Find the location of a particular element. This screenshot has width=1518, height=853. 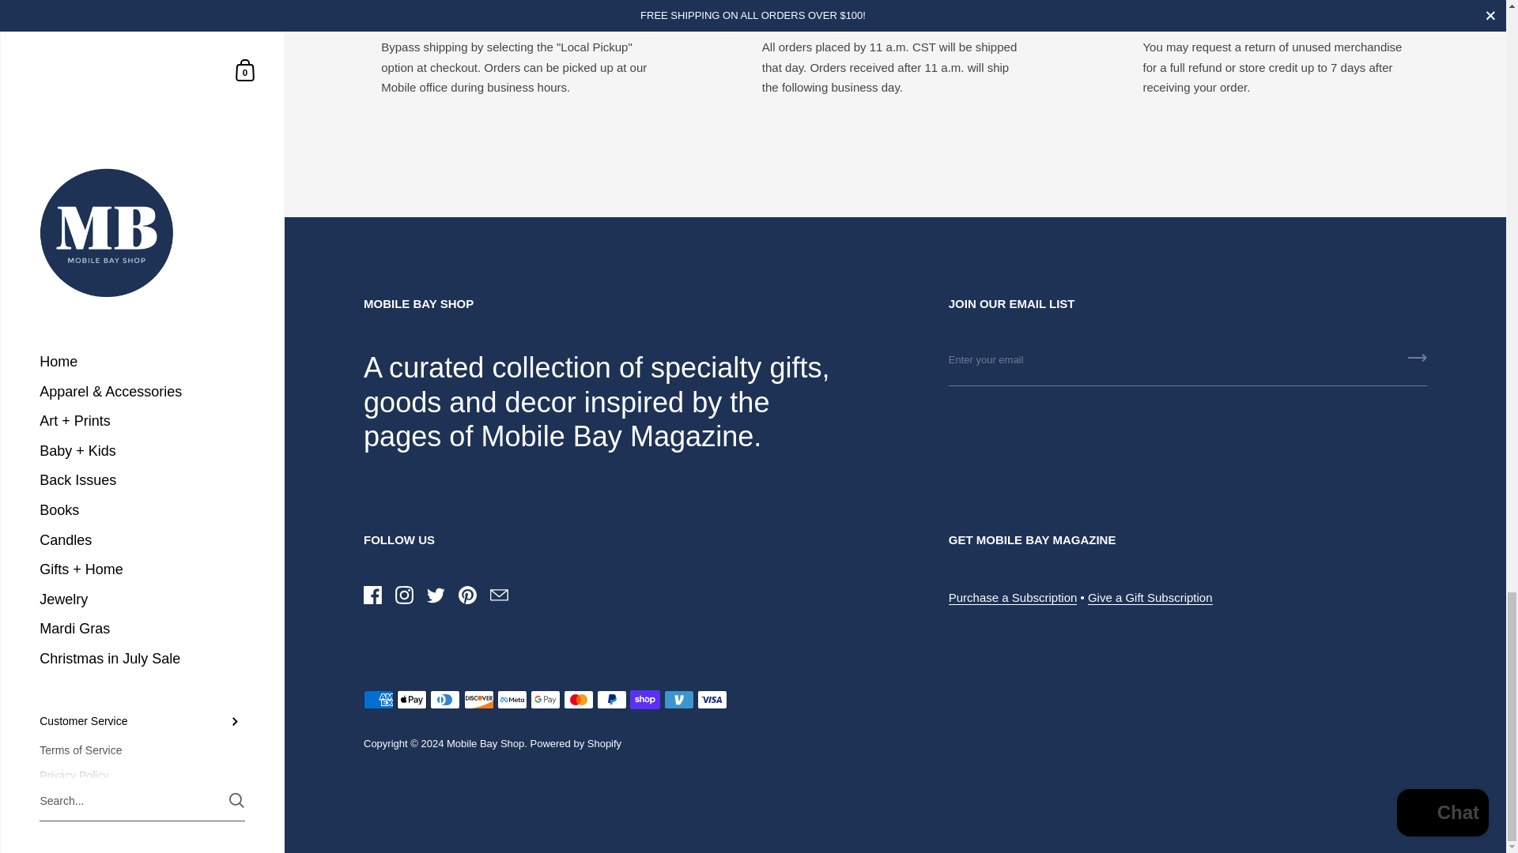

Diners Club is located at coordinates (444, 699).